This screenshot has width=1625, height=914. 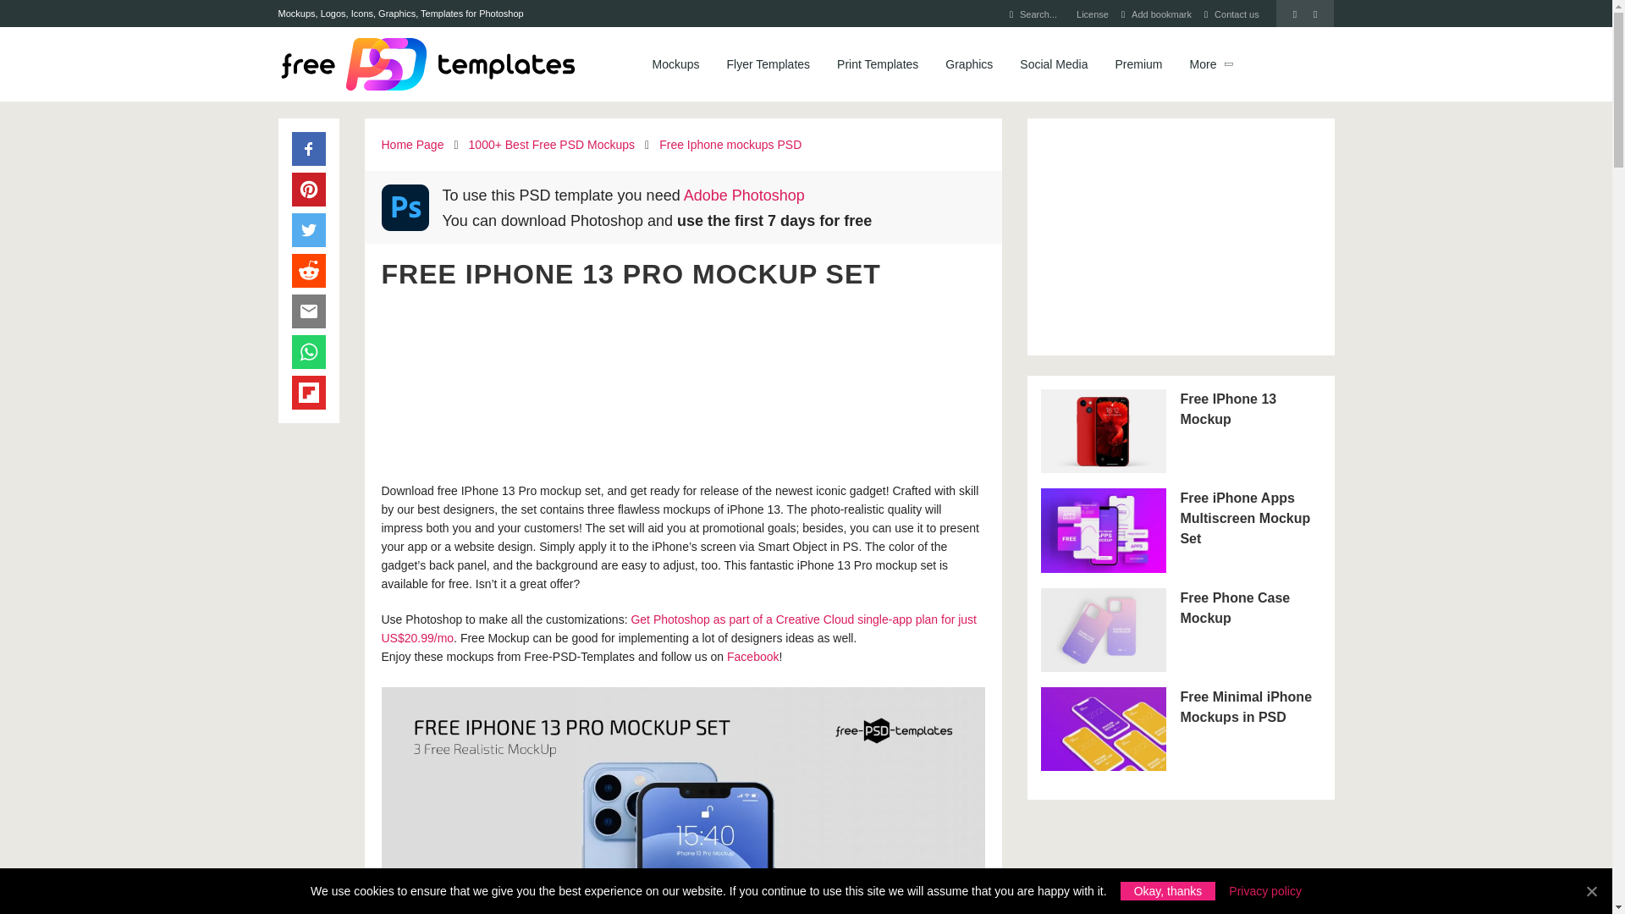 What do you see at coordinates (682, 801) in the screenshot?
I see `Free iPhone 13 Pro Mockup Set` at bounding box center [682, 801].